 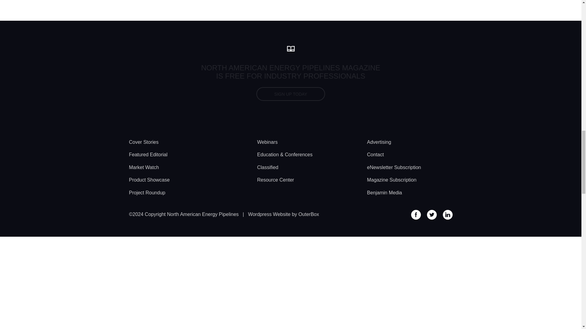 I want to click on SIGN UP TODAY, so click(x=291, y=94).